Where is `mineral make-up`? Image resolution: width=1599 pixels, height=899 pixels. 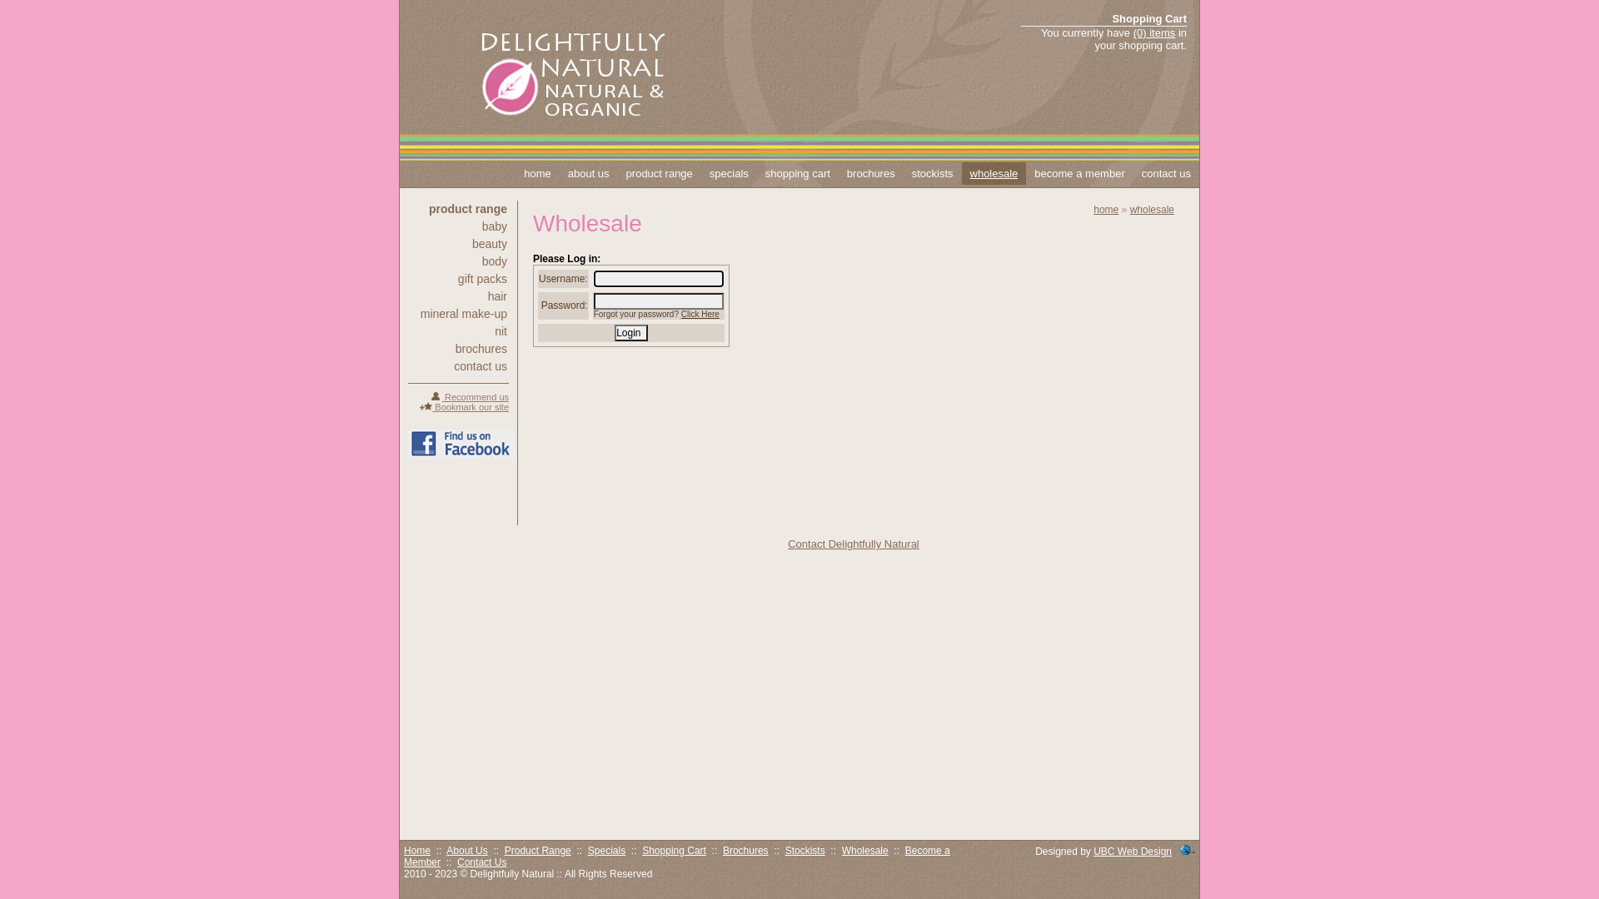 mineral make-up is located at coordinates (458, 314).